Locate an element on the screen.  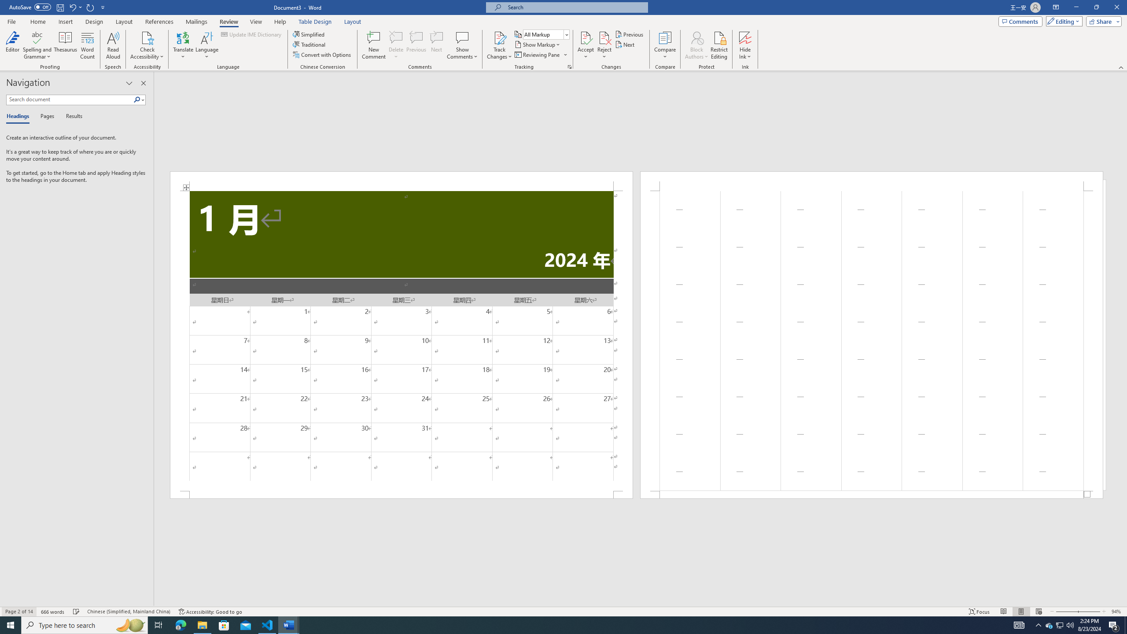
Reviewing Pane is located at coordinates (541, 55).